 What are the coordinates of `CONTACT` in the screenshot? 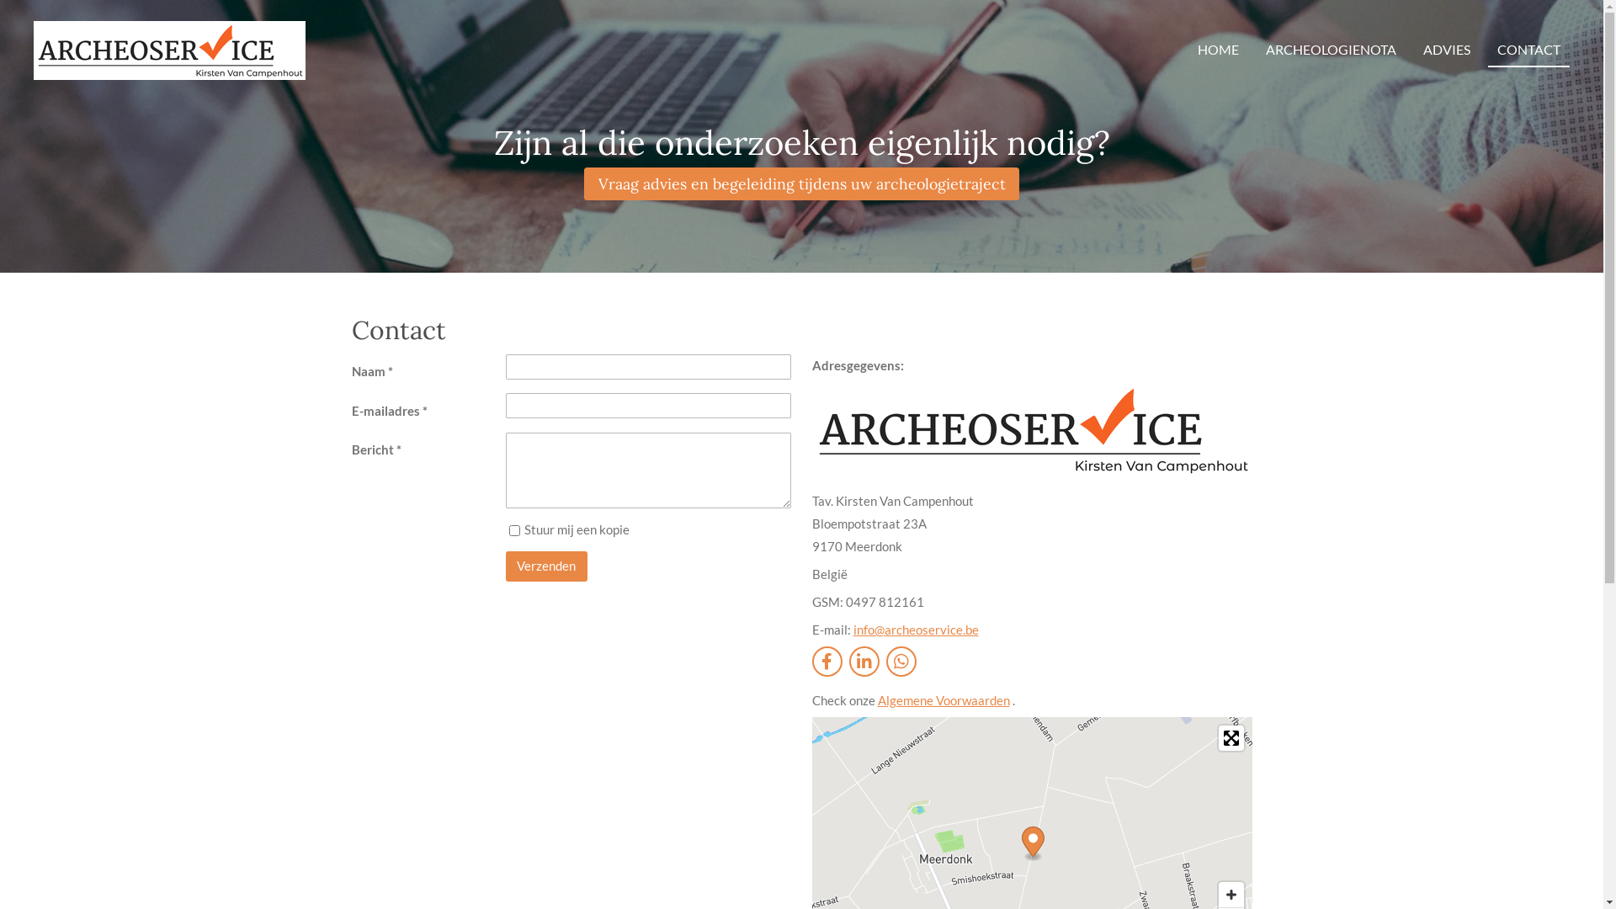 It's located at (1528, 50).